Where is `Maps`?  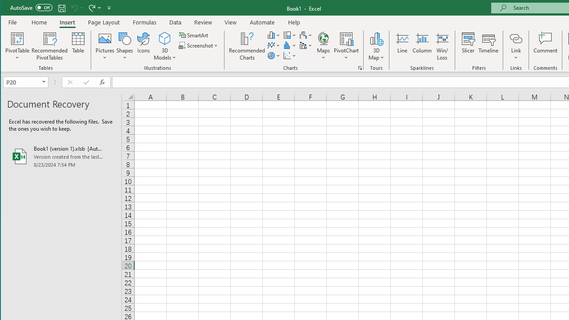
Maps is located at coordinates (323, 46).